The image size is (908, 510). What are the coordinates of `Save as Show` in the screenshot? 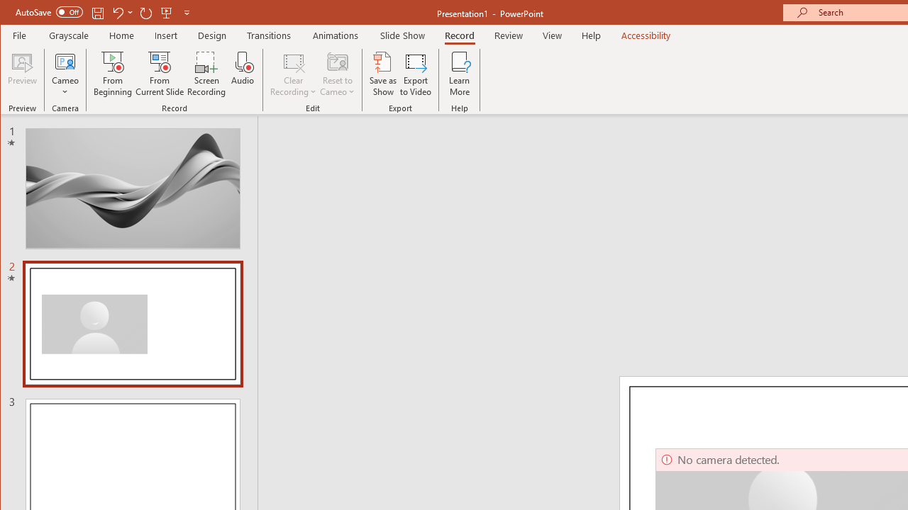 It's located at (383, 74).